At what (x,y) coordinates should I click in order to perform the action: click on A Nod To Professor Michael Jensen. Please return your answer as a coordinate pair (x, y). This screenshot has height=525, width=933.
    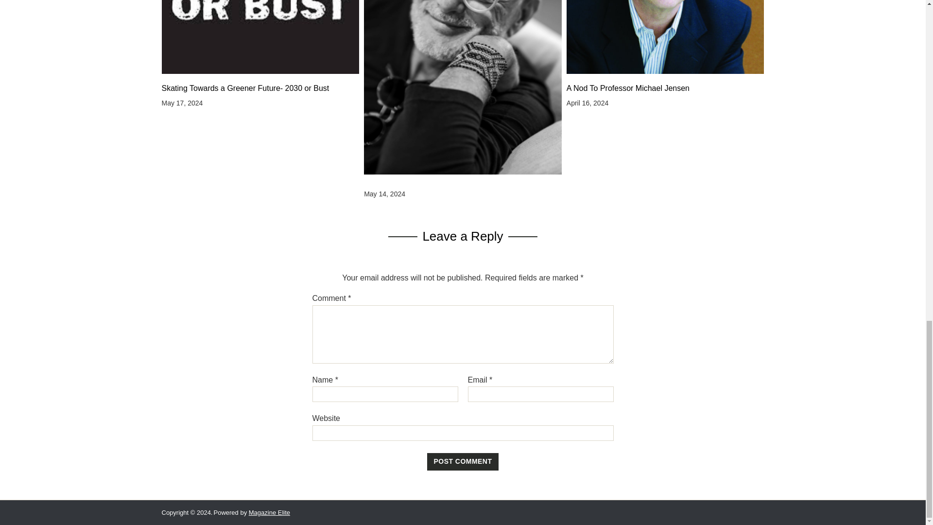
    Looking at the image, I should click on (665, 88).